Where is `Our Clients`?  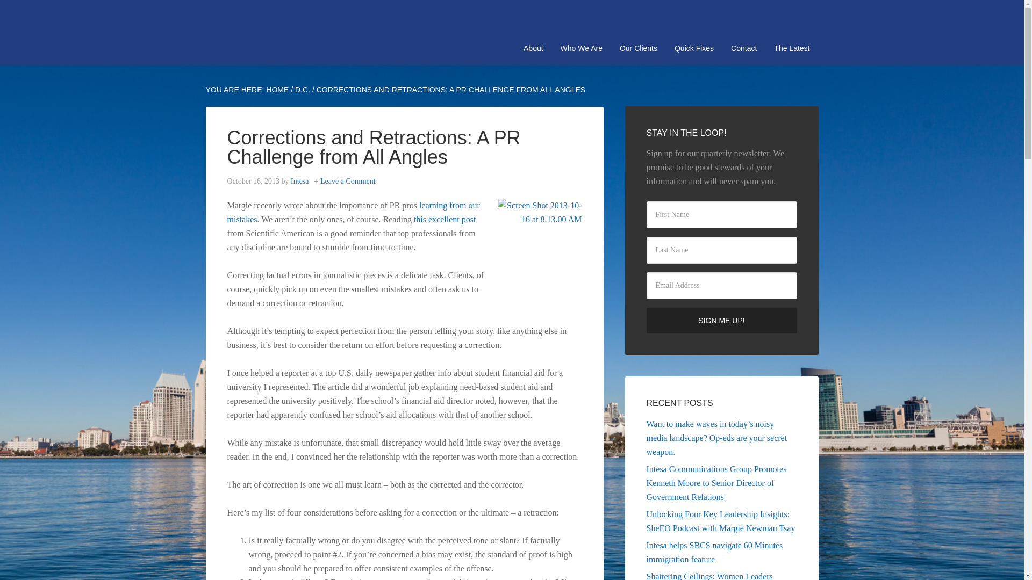
Our Clients is located at coordinates (638, 48).